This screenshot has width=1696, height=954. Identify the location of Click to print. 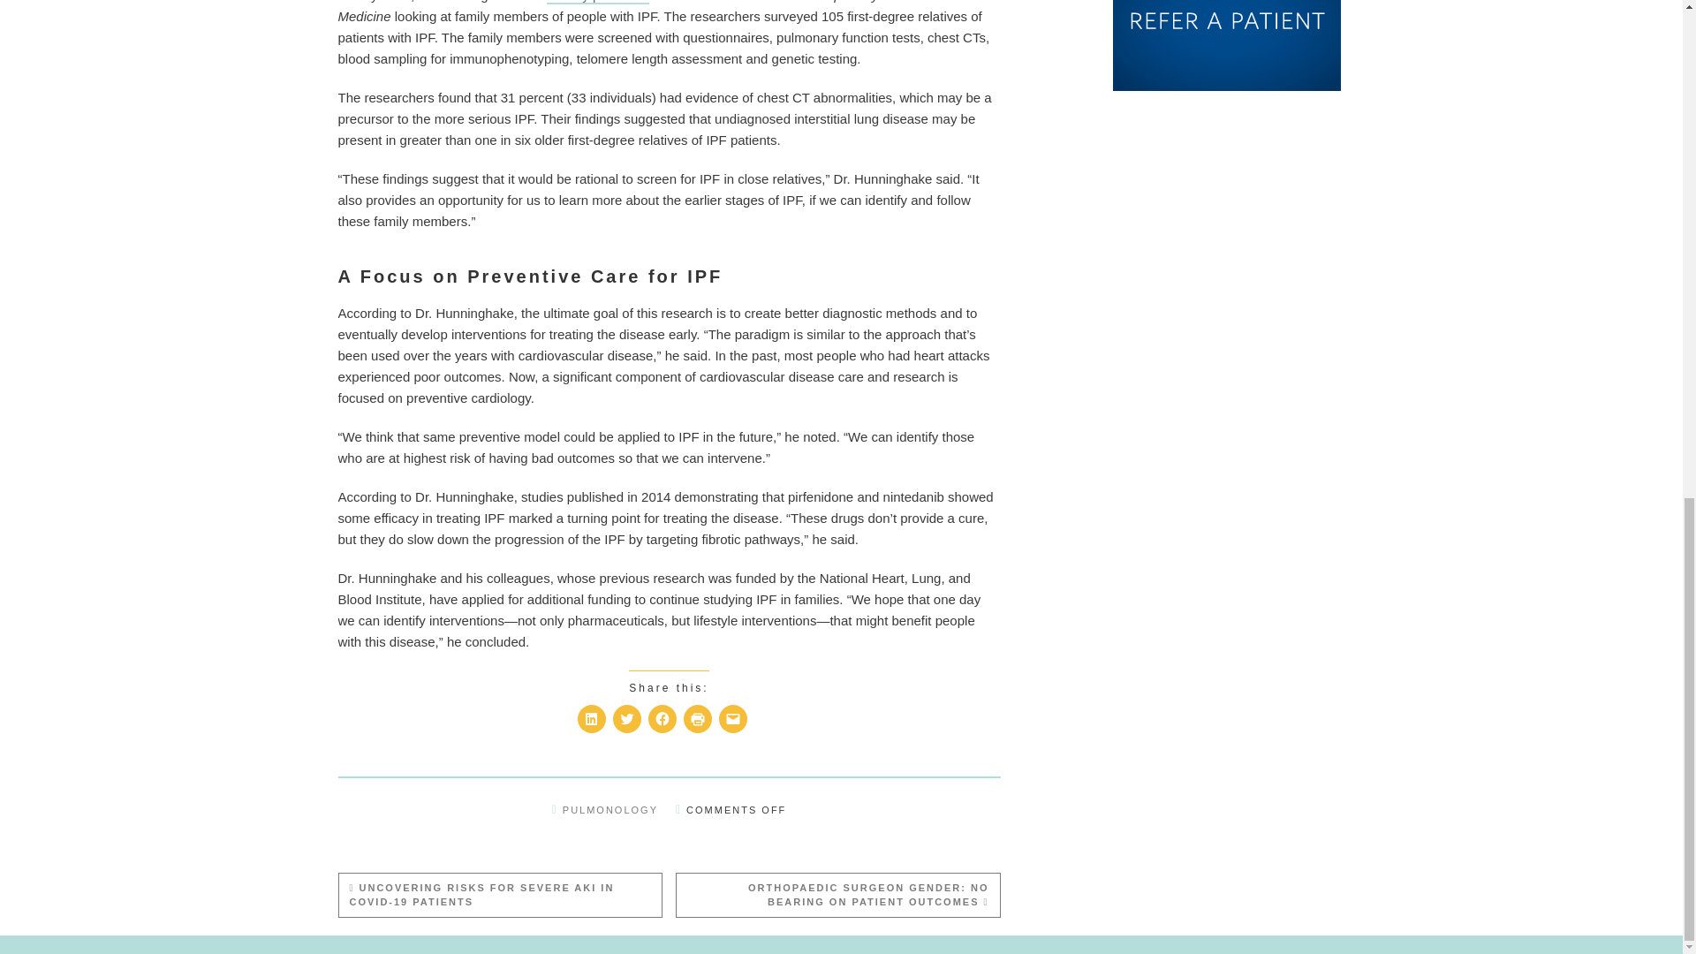
(698, 719).